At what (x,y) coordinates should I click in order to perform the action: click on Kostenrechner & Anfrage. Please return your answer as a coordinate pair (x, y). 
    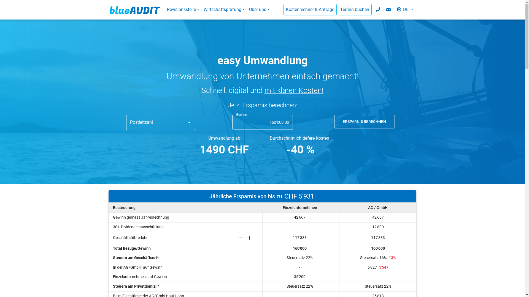
    Looking at the image, I should click on (310, 10).